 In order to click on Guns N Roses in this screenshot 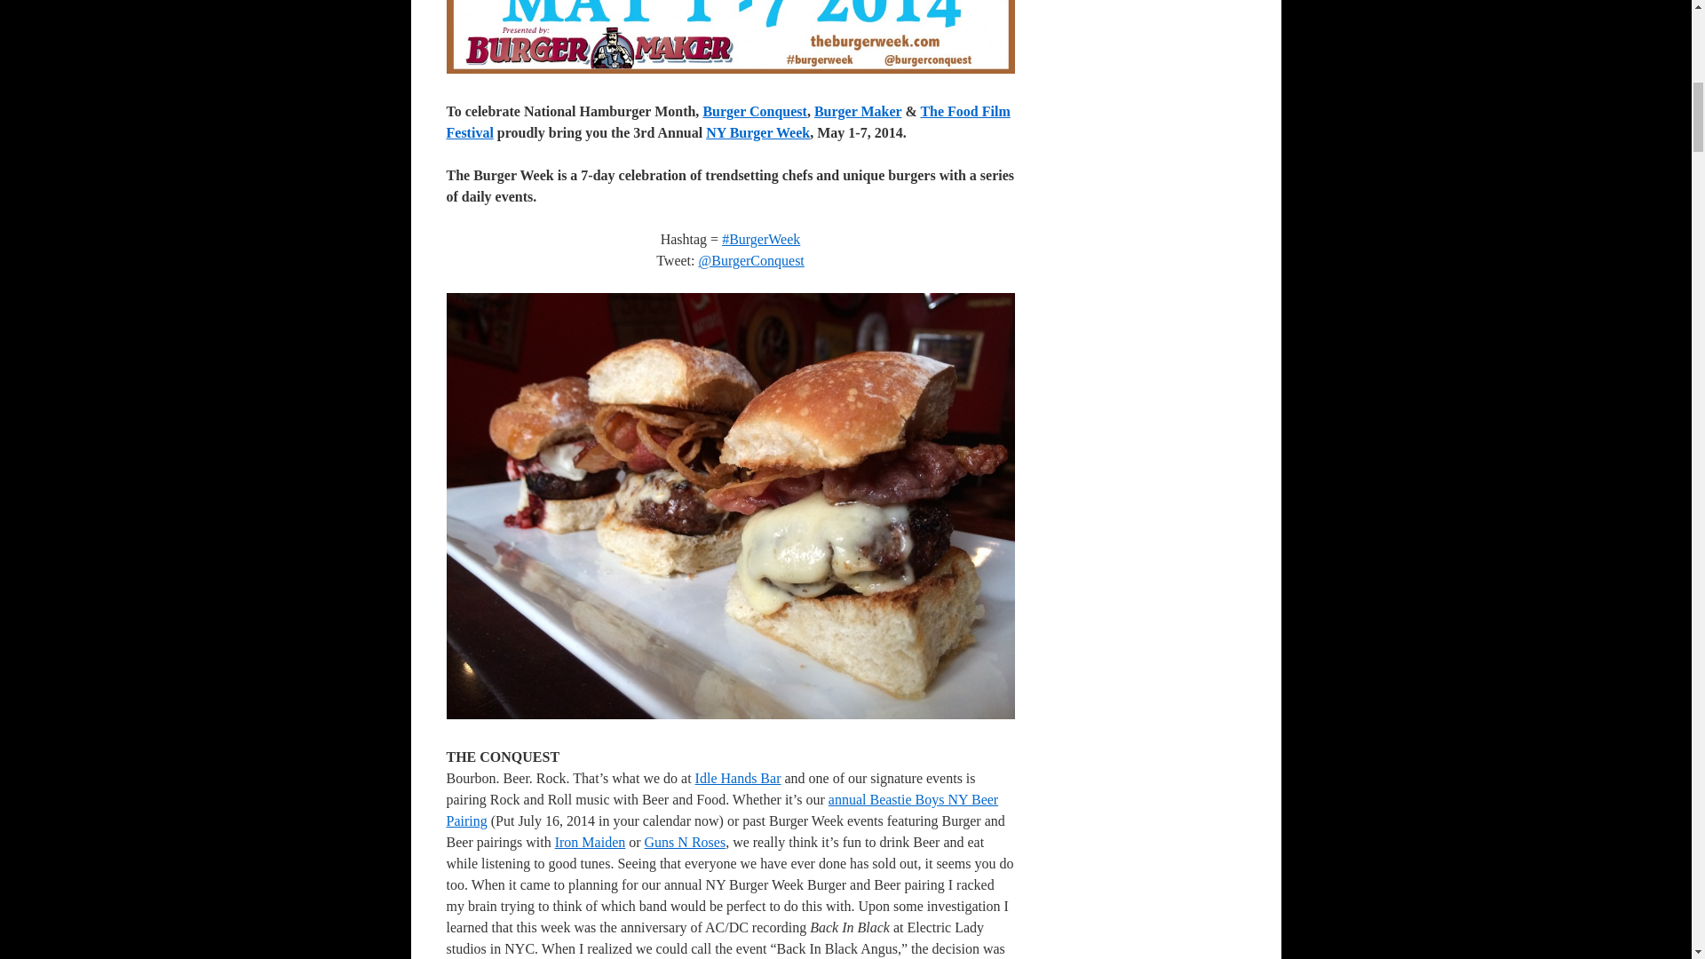, I will do `click(685, 842)`.